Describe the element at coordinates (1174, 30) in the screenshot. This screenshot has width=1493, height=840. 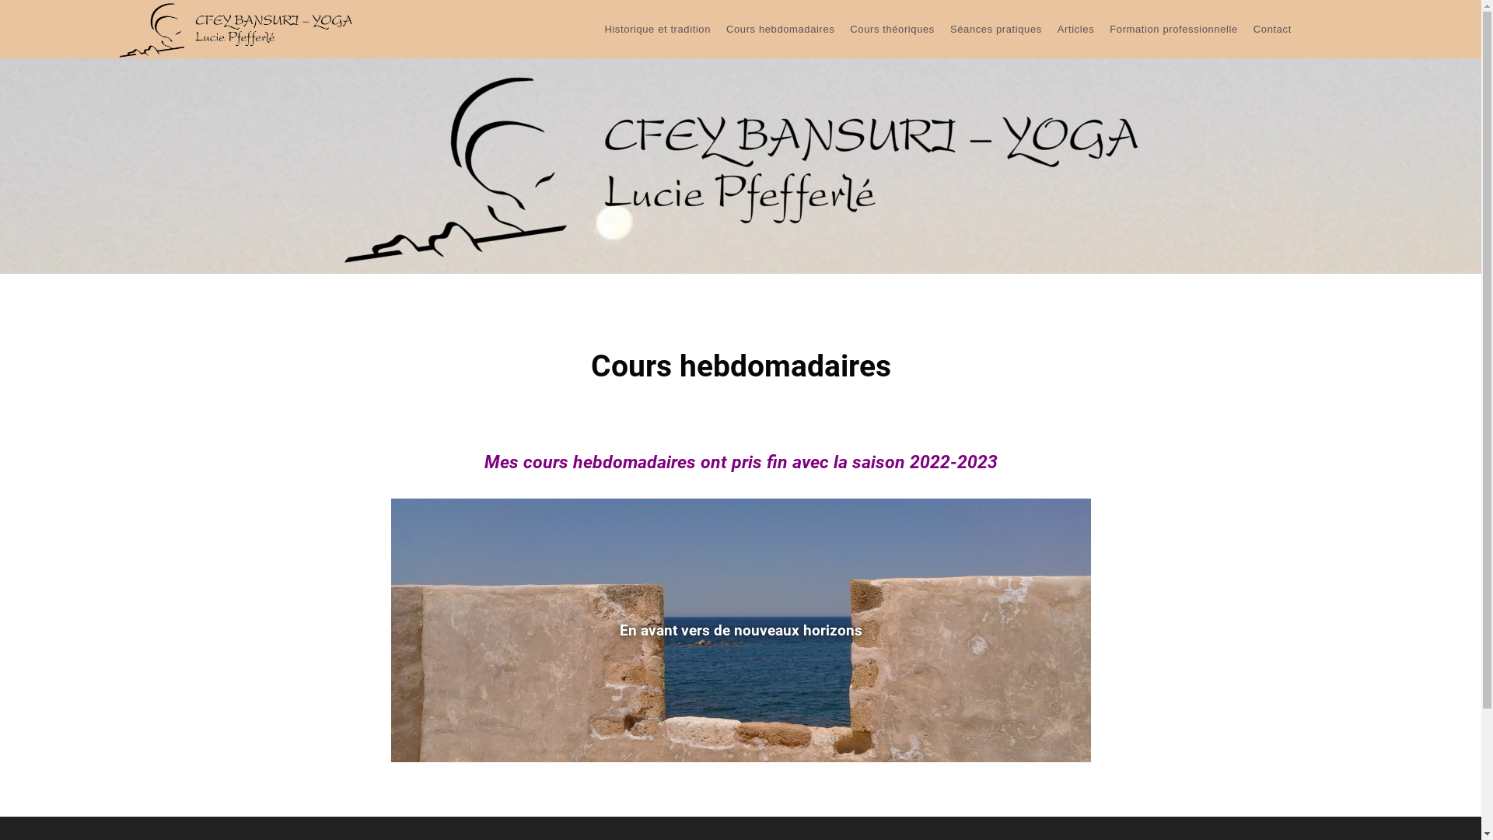
I see `Formation professionnelle` at that location.